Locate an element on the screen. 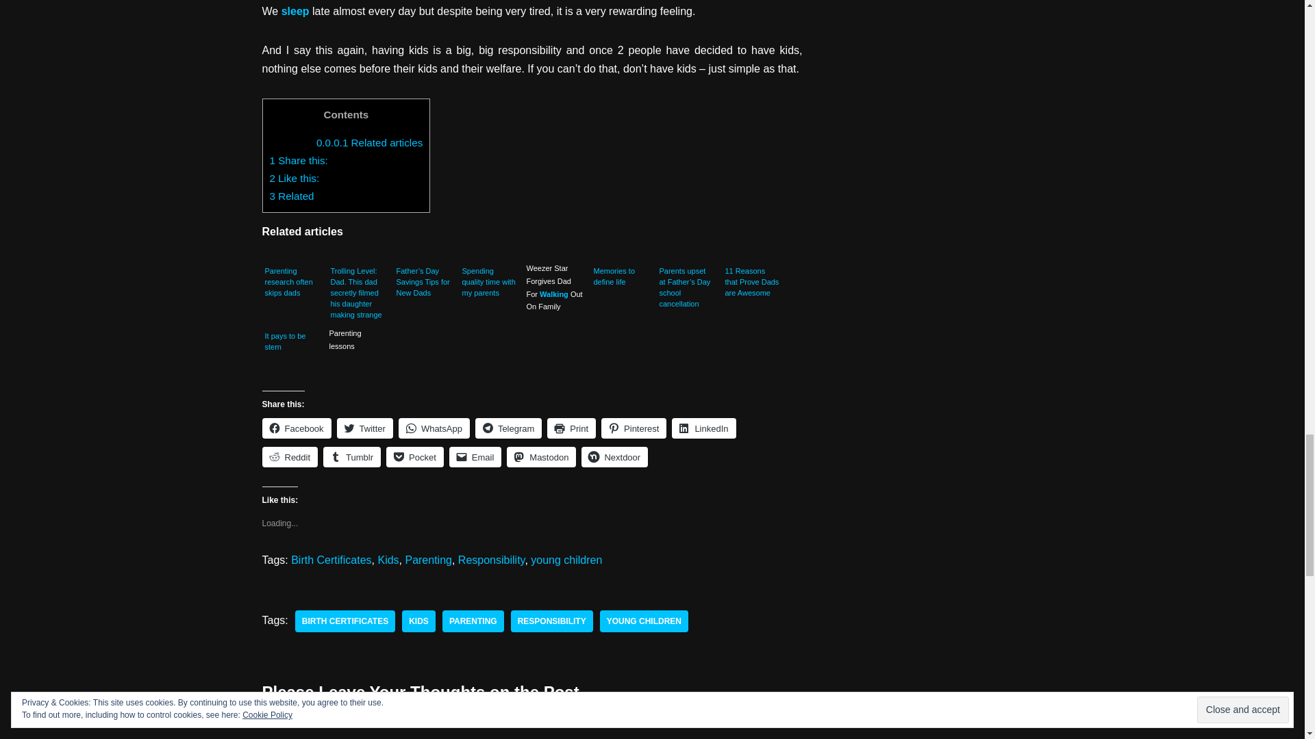  Click to share on WhatsApp is located at coordinates (434, 428).